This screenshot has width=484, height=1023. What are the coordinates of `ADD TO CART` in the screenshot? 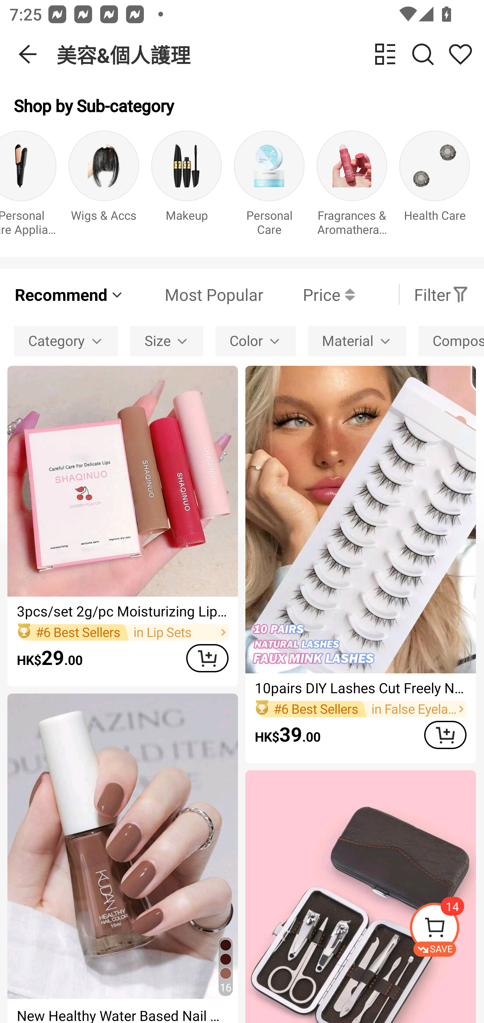 It's located at (207, 658).